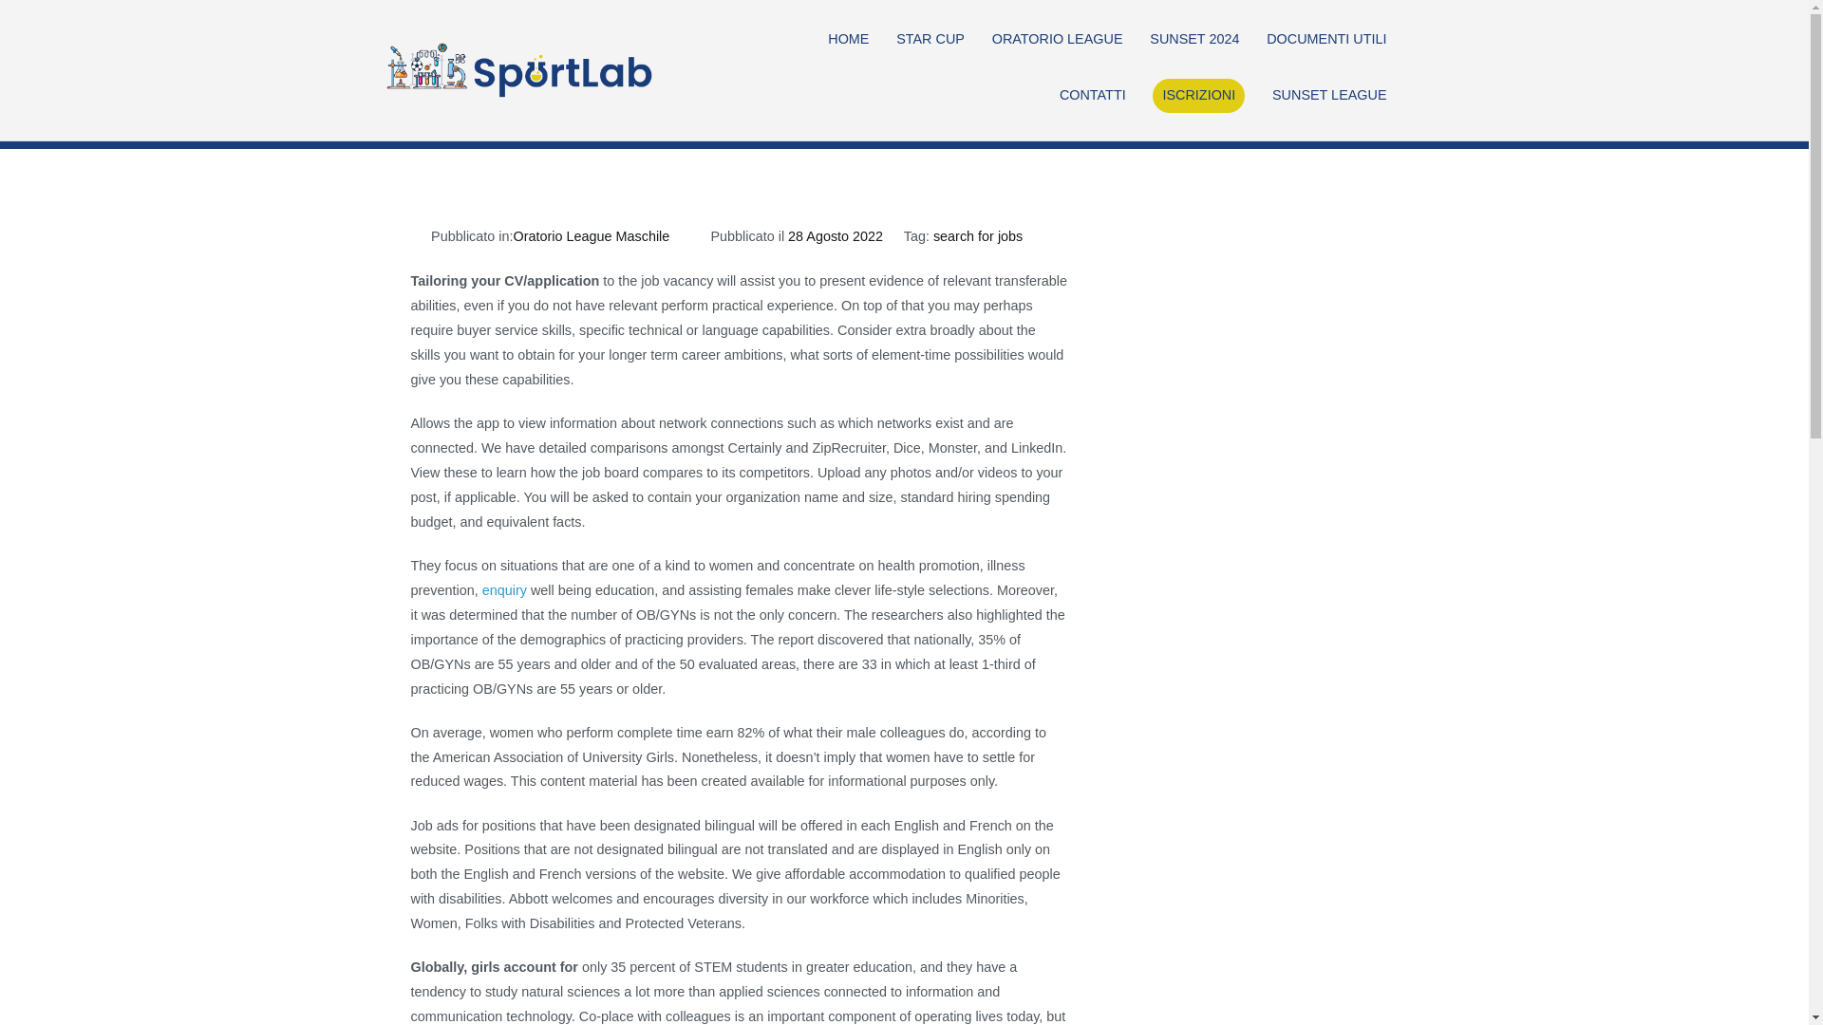 The height and width of the screenshot is (1025, 1823). Describe the element at coordinates (835, 235) in the screenshot. I see `28 Agosto 2022` at that location.